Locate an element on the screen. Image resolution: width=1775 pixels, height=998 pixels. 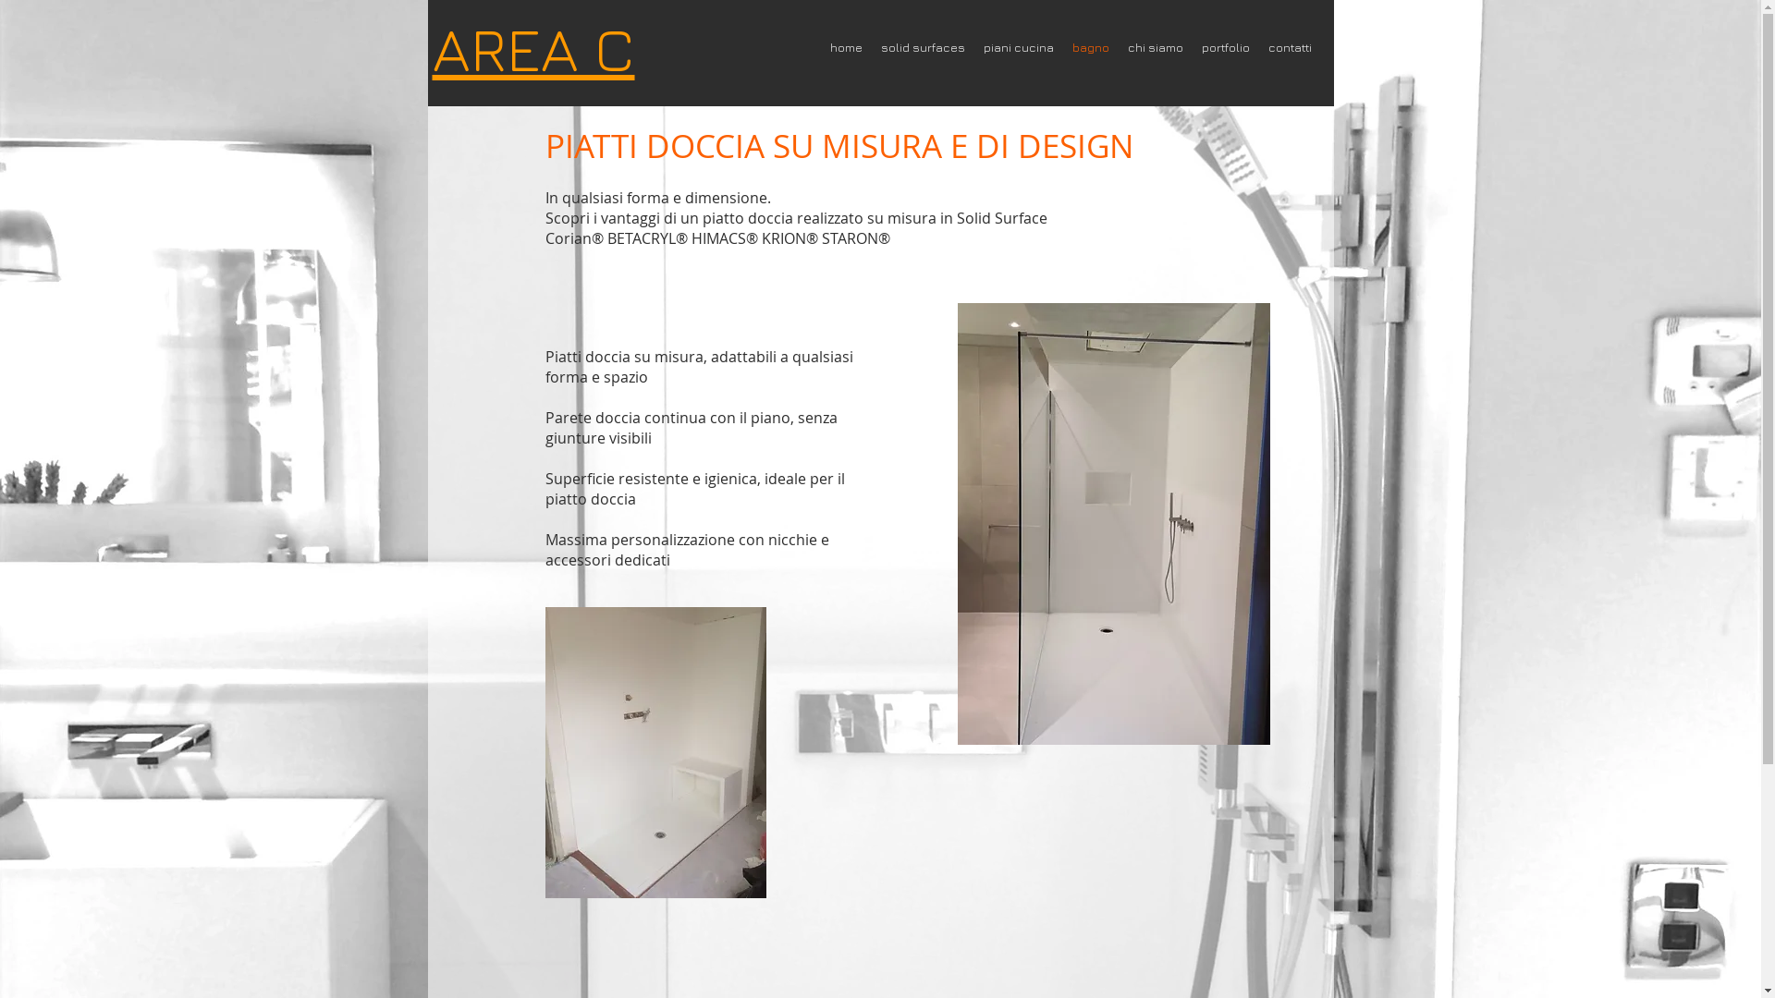
AREA C is located at coordinates (534, 48).